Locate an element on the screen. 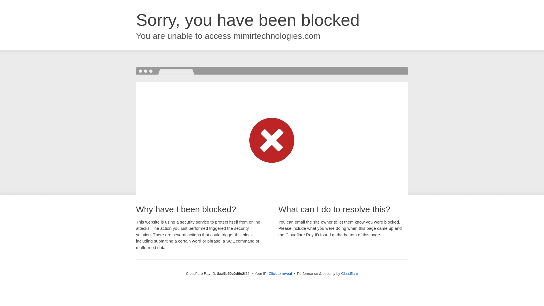 The height and width of the screenshot is (306, 544). Click to reveal is located at coordinates (280, 274).